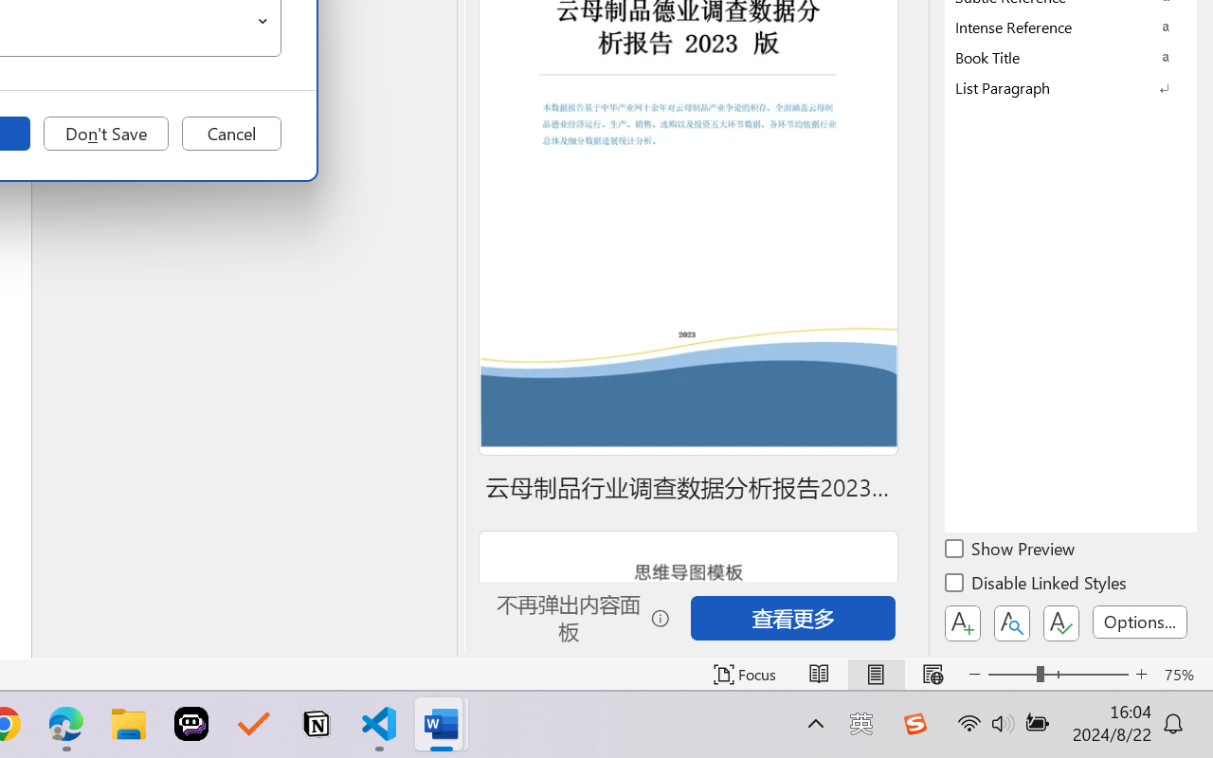 The height and width of the screenshot is (758, 1213). What do you see at coordinates (1011, 551) in the screenshot?
I see `Show Preview` at bounding box center [1011, 551].